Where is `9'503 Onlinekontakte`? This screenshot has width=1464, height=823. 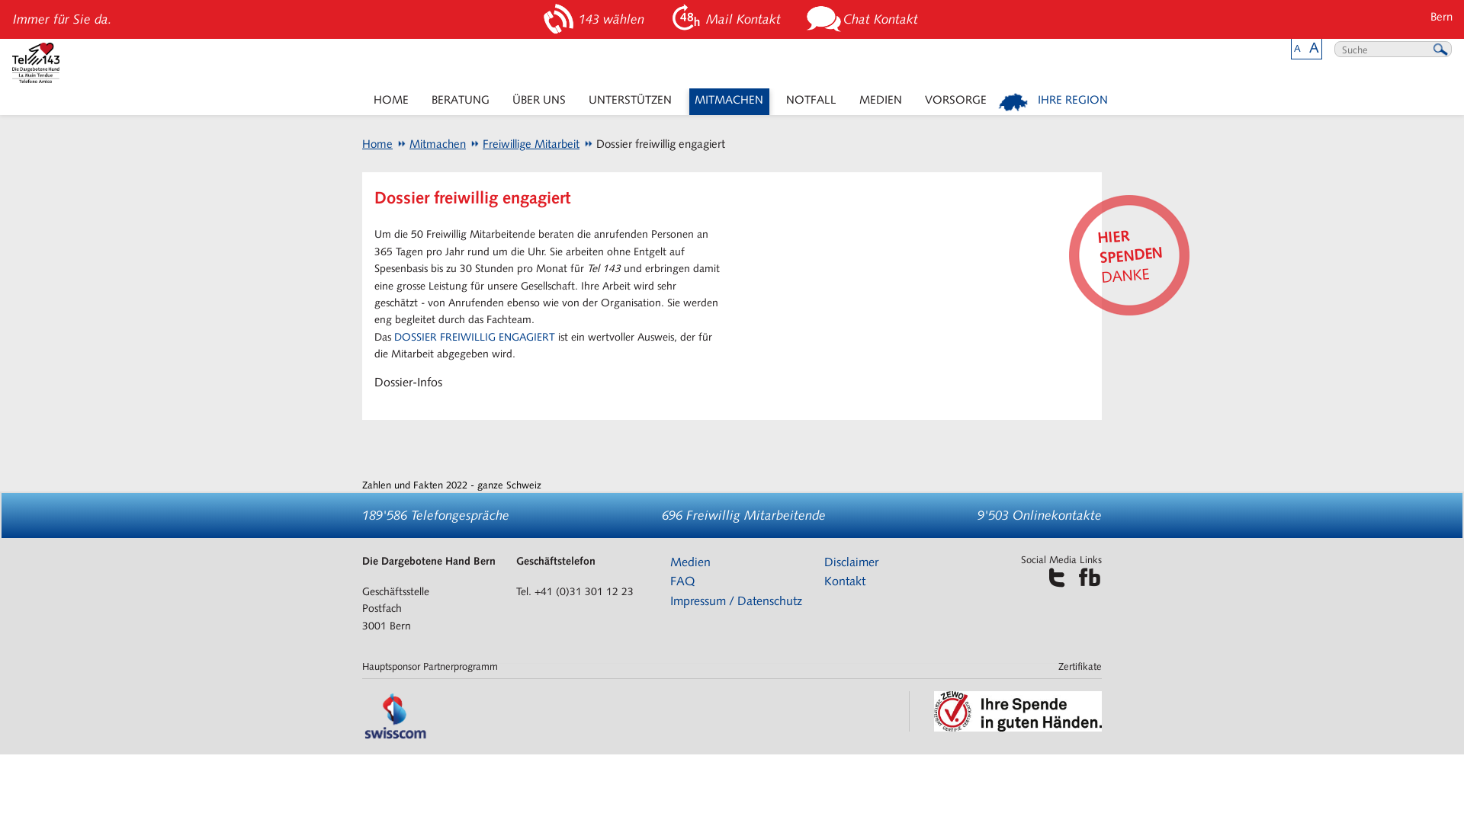
9'503 Onlinekontakte is located at coordinates (1040, 515).